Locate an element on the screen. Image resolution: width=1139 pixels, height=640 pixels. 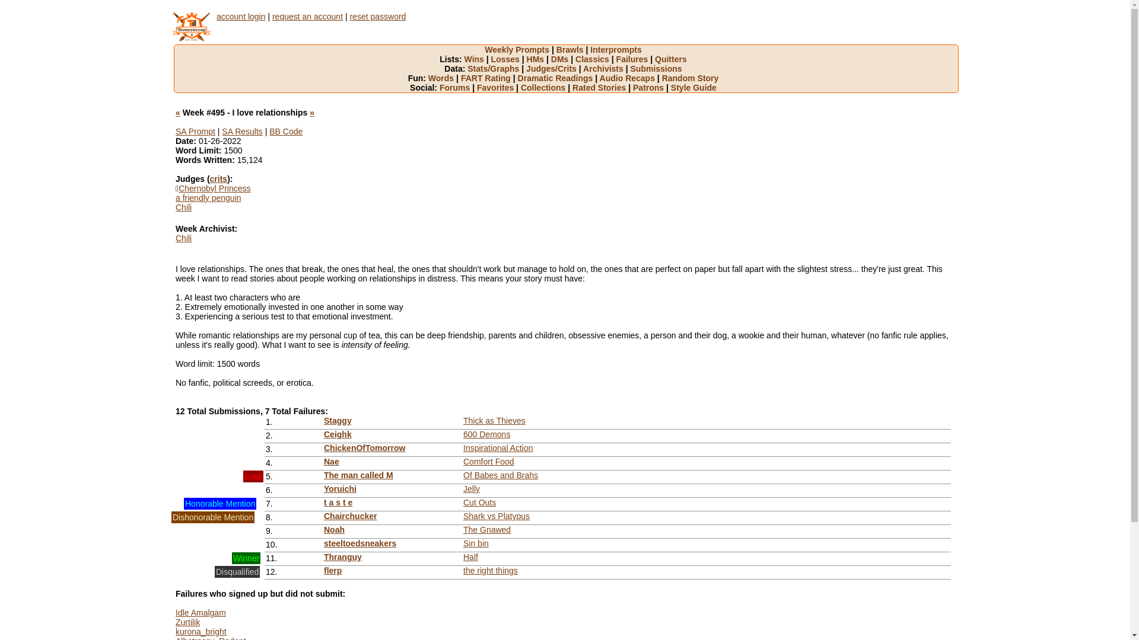
Submissions is located at coordinates (656, 69).